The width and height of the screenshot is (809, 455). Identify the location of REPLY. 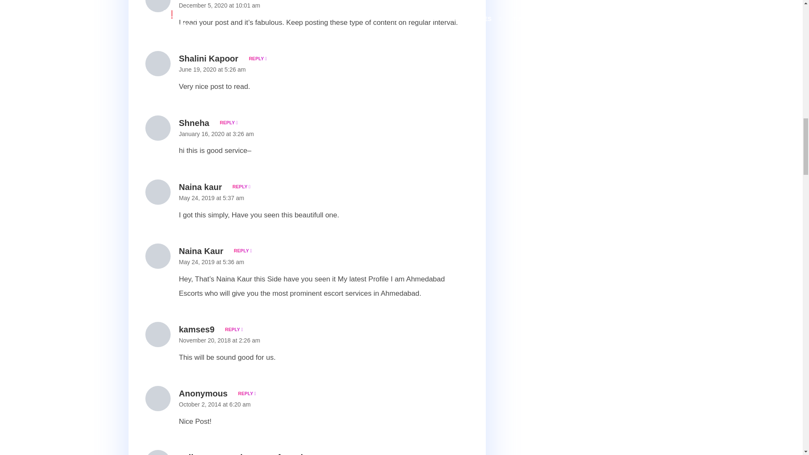
(241, 250).